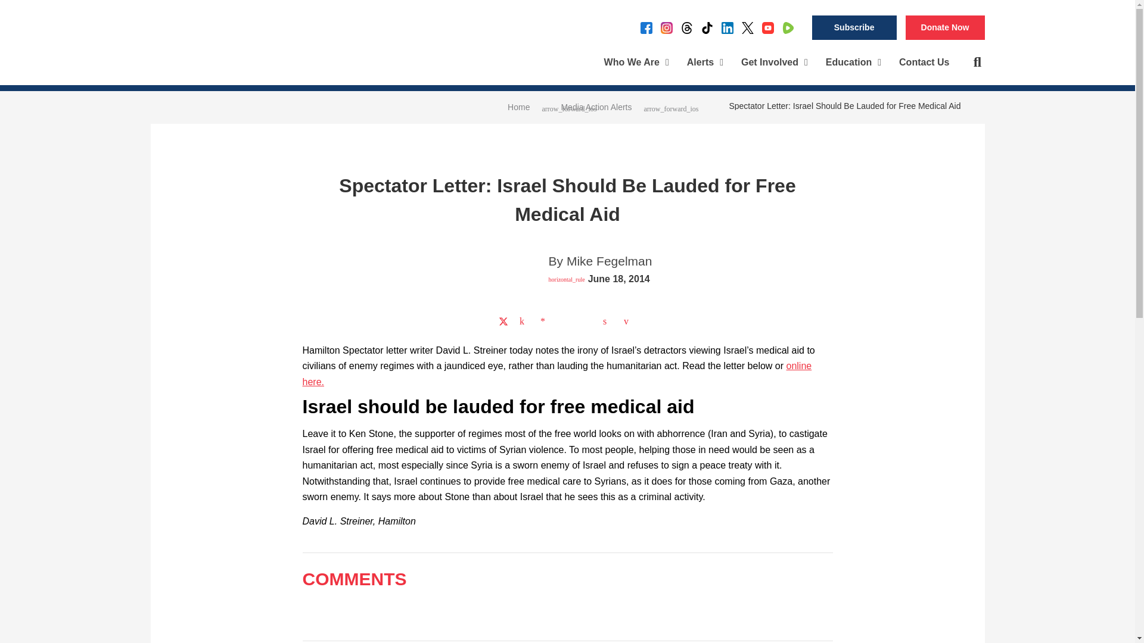  Describe the element at coordinates (636, 63) in the screenshot. I see `Who We Are` at that location.